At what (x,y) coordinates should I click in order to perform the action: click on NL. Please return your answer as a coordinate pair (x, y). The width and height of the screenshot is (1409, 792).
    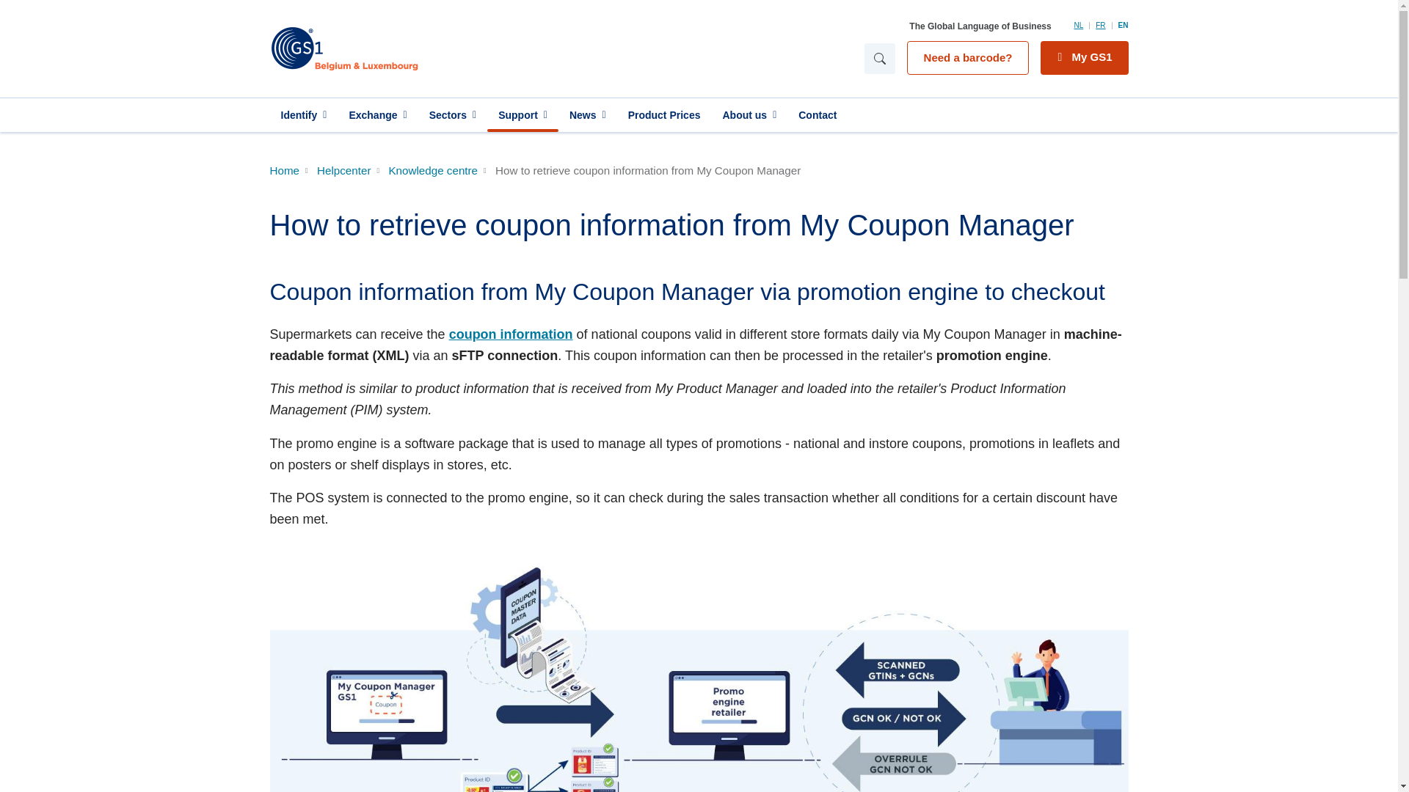
    Looking at the image, I should click on (1079, 25).